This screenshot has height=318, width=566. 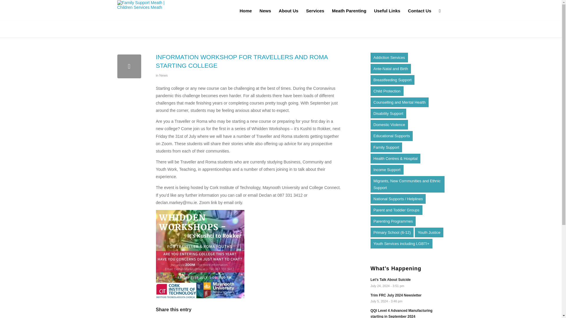 What do you see at coordinates (246, 11) in the screenshot?
I see `Home` at bounding box center [246, 11].